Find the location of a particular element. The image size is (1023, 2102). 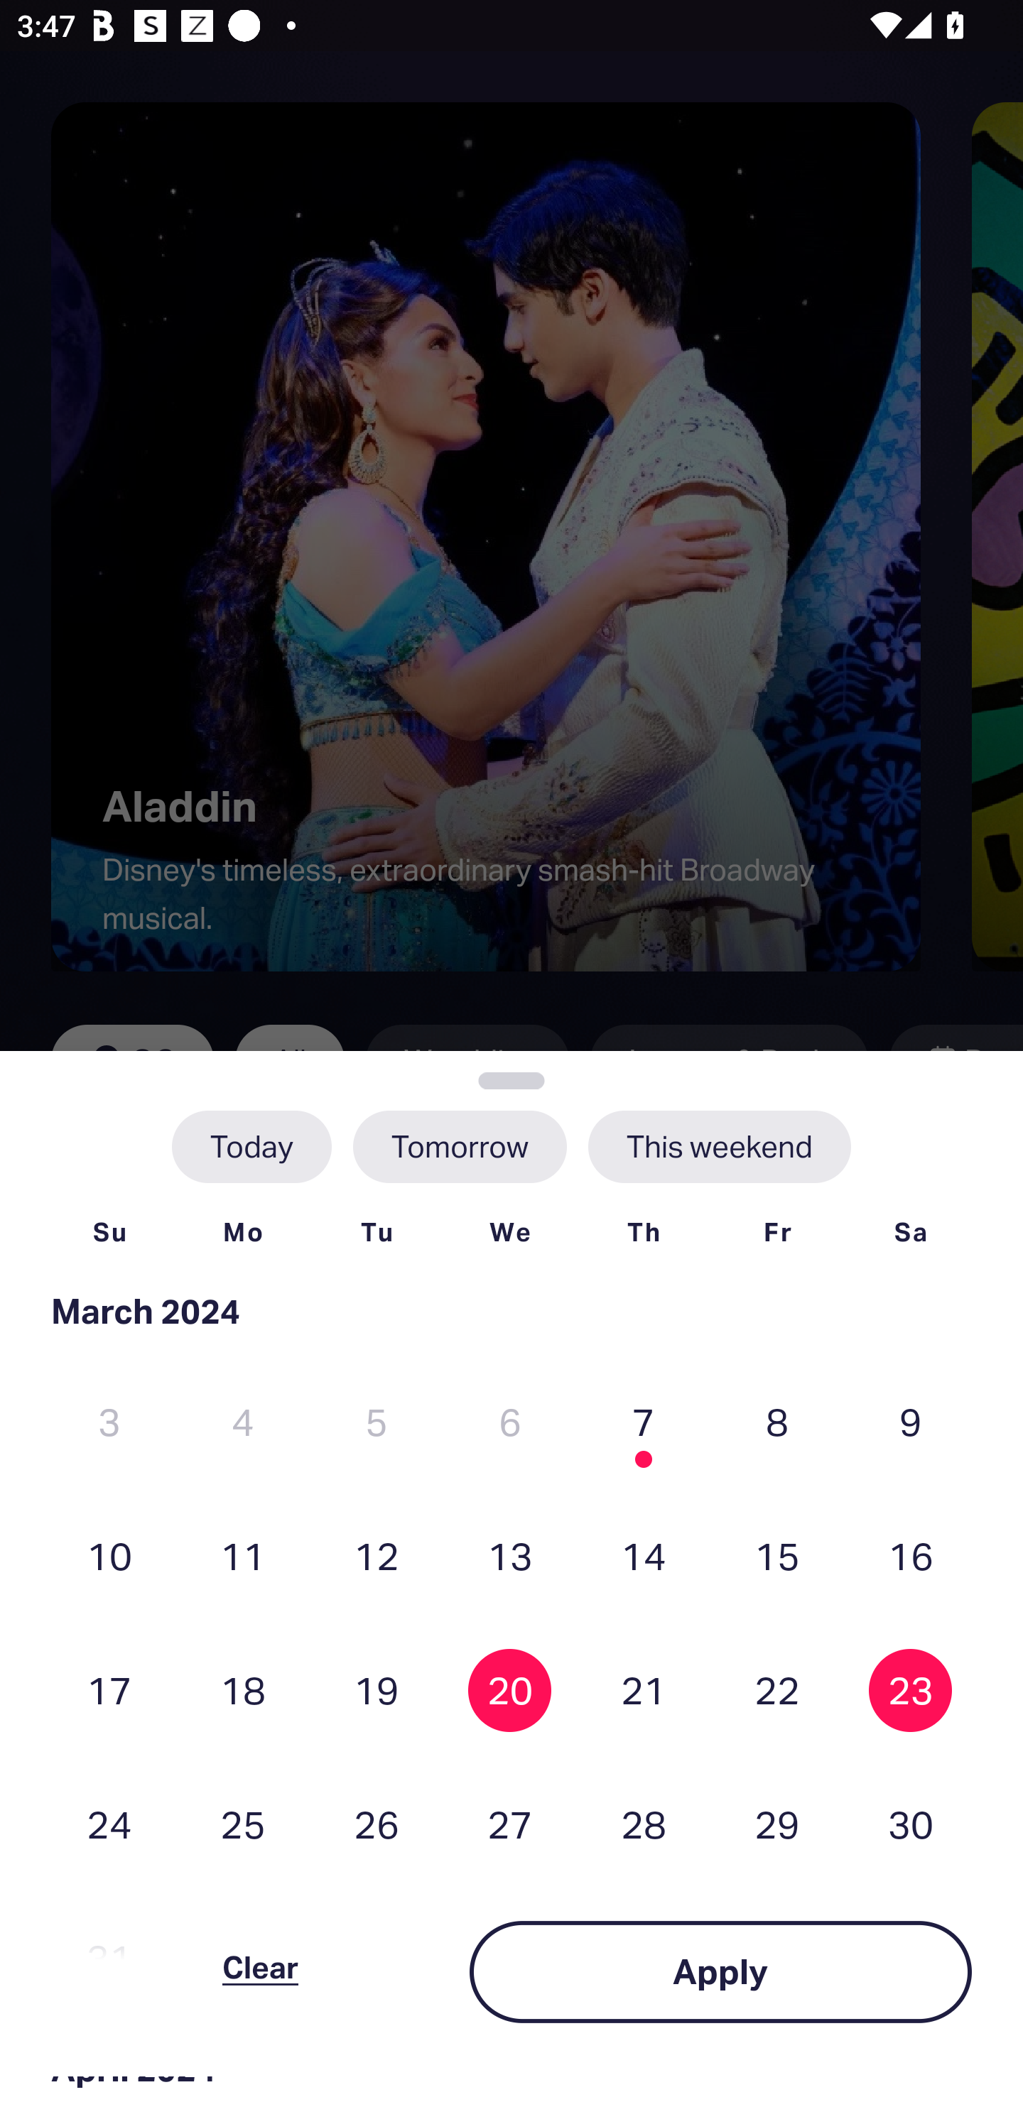

24 is located at coordinates (109, 1824).